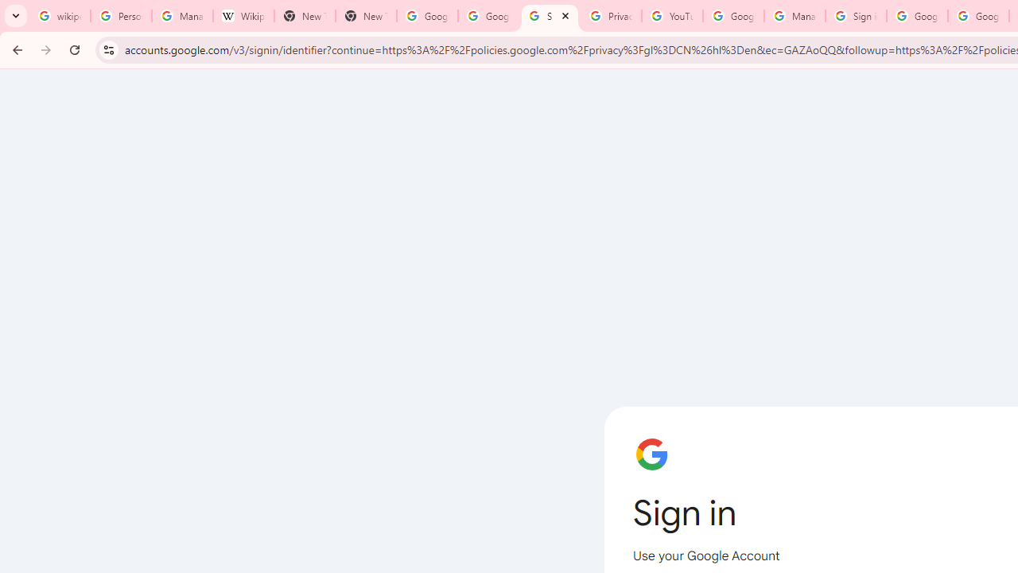  I want to click on New Tab, so click(366, 16).